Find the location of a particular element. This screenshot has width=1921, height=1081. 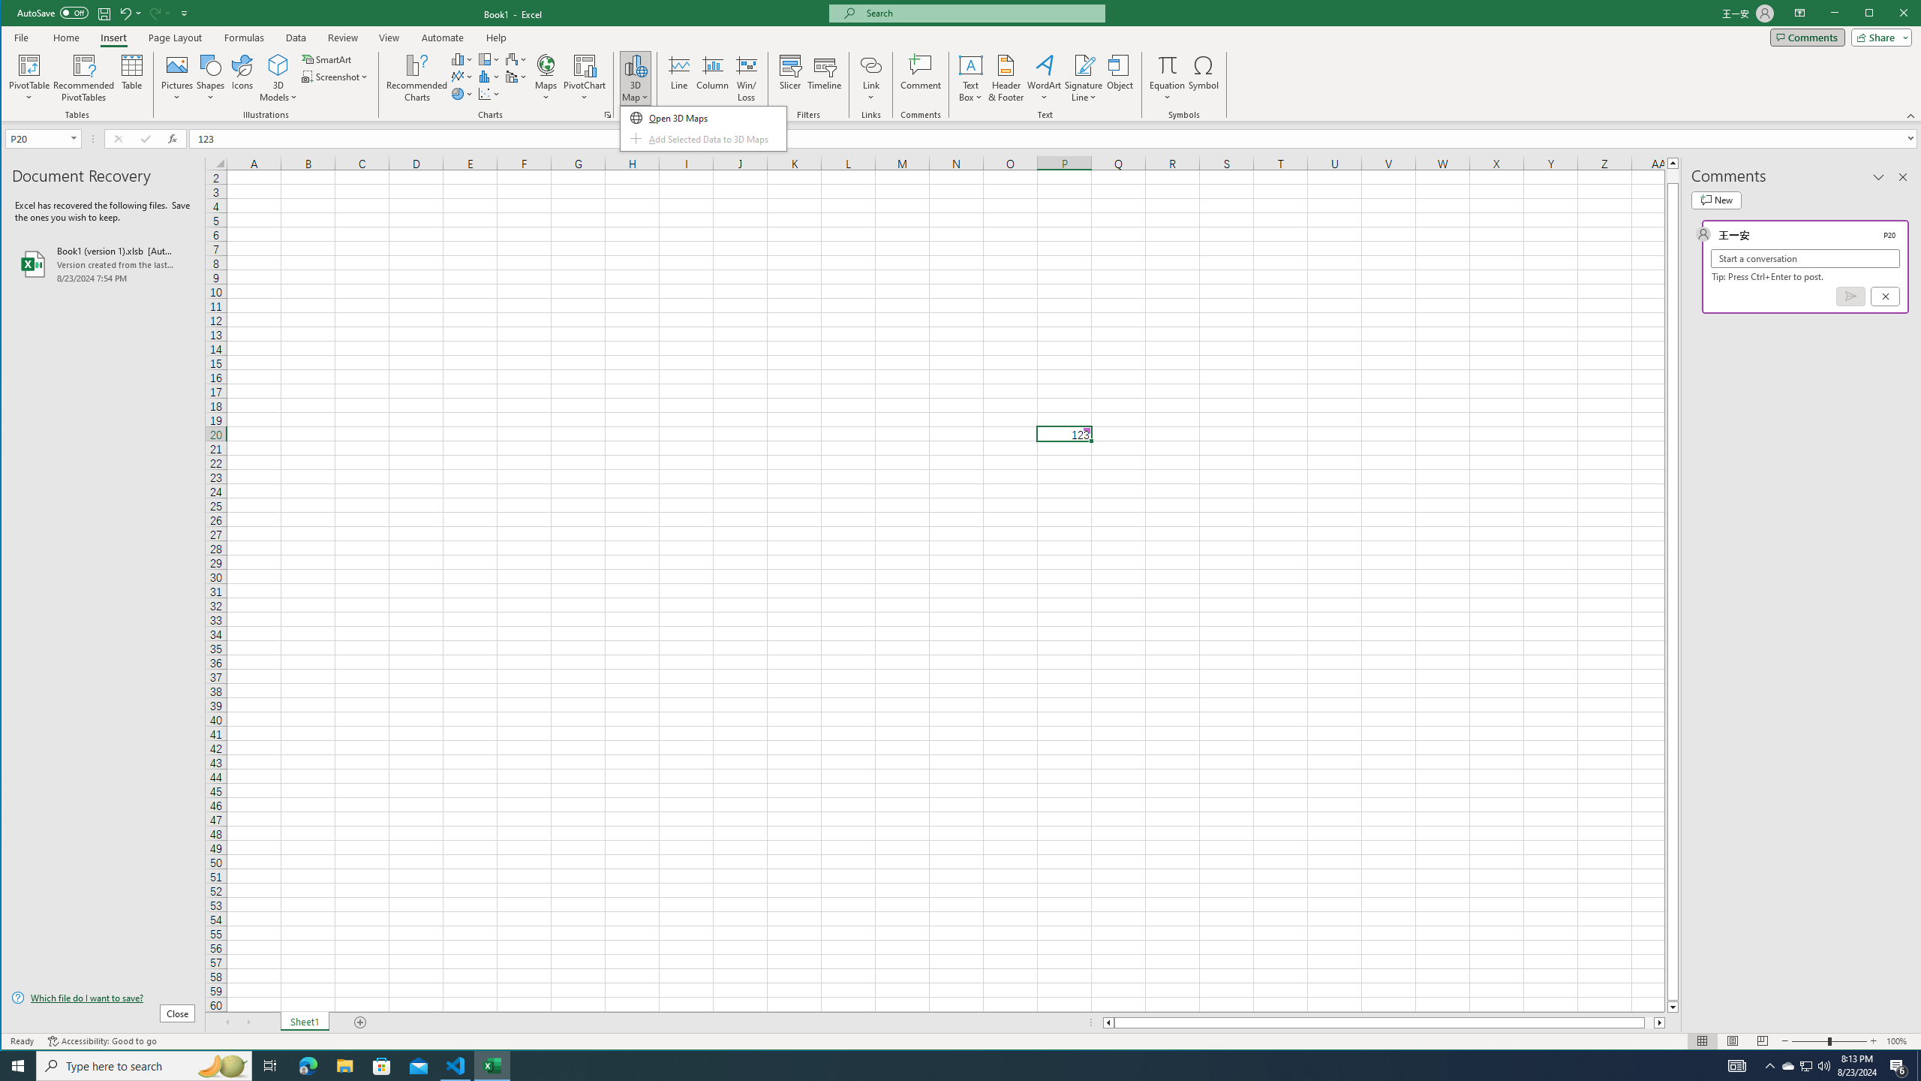

Table is located at coordinates (132, 78).